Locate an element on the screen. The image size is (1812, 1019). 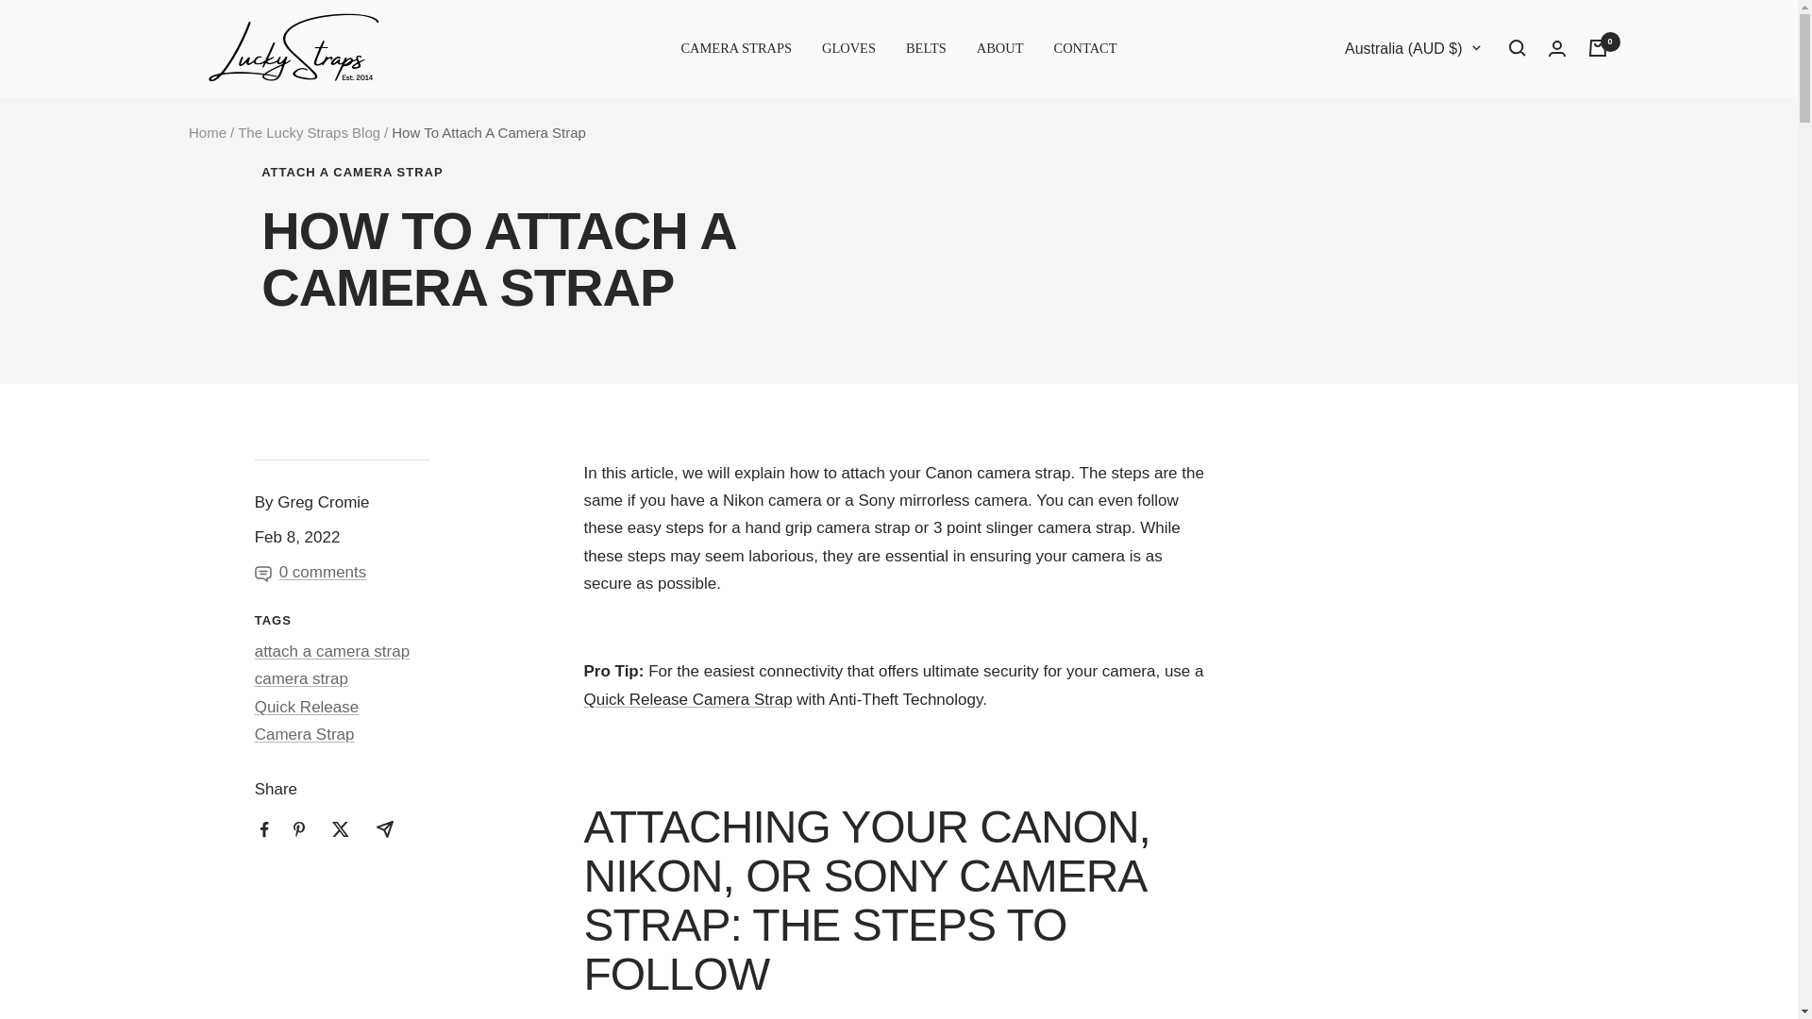
BB is located at coordinates (1272, 734).